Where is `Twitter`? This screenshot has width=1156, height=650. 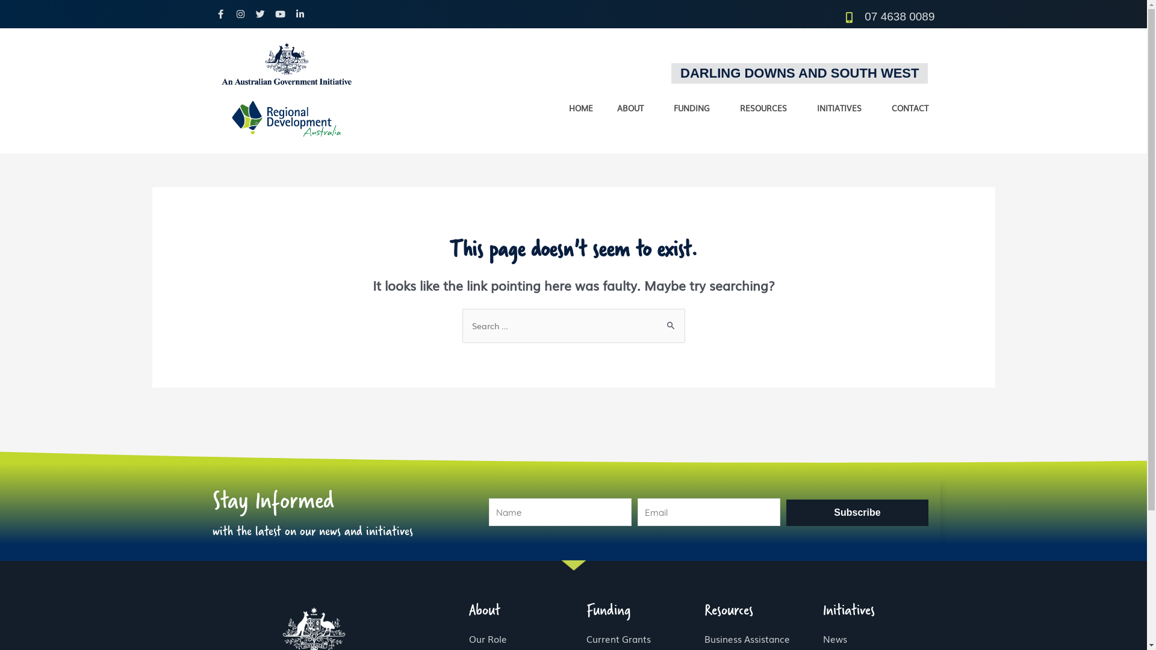
Twitter is located at coordinates (260, 14).